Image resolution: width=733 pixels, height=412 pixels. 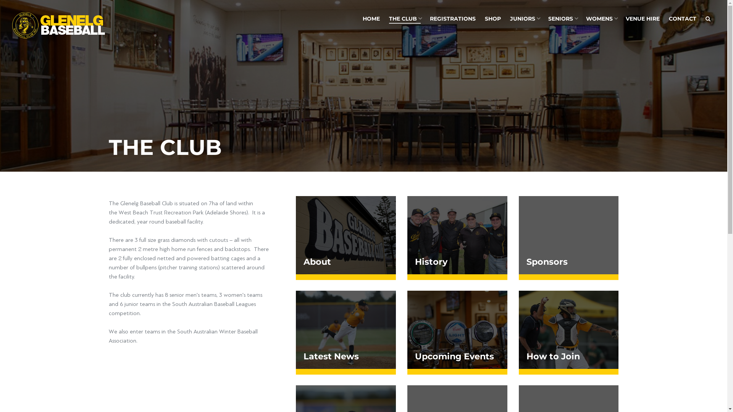 What do you see at coordinates (371, 19) in the screenshot?
I see `HOME` at bounding box center [371, 19].